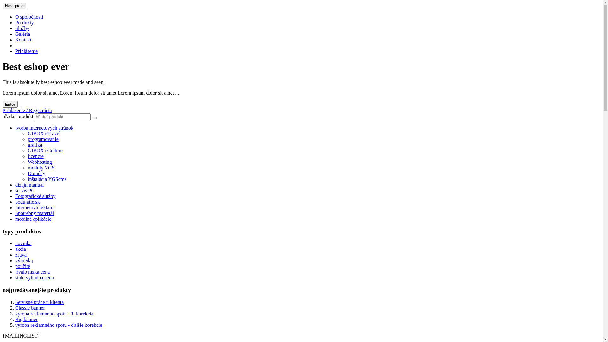  I want to click on Produkty, so click(25, 23).